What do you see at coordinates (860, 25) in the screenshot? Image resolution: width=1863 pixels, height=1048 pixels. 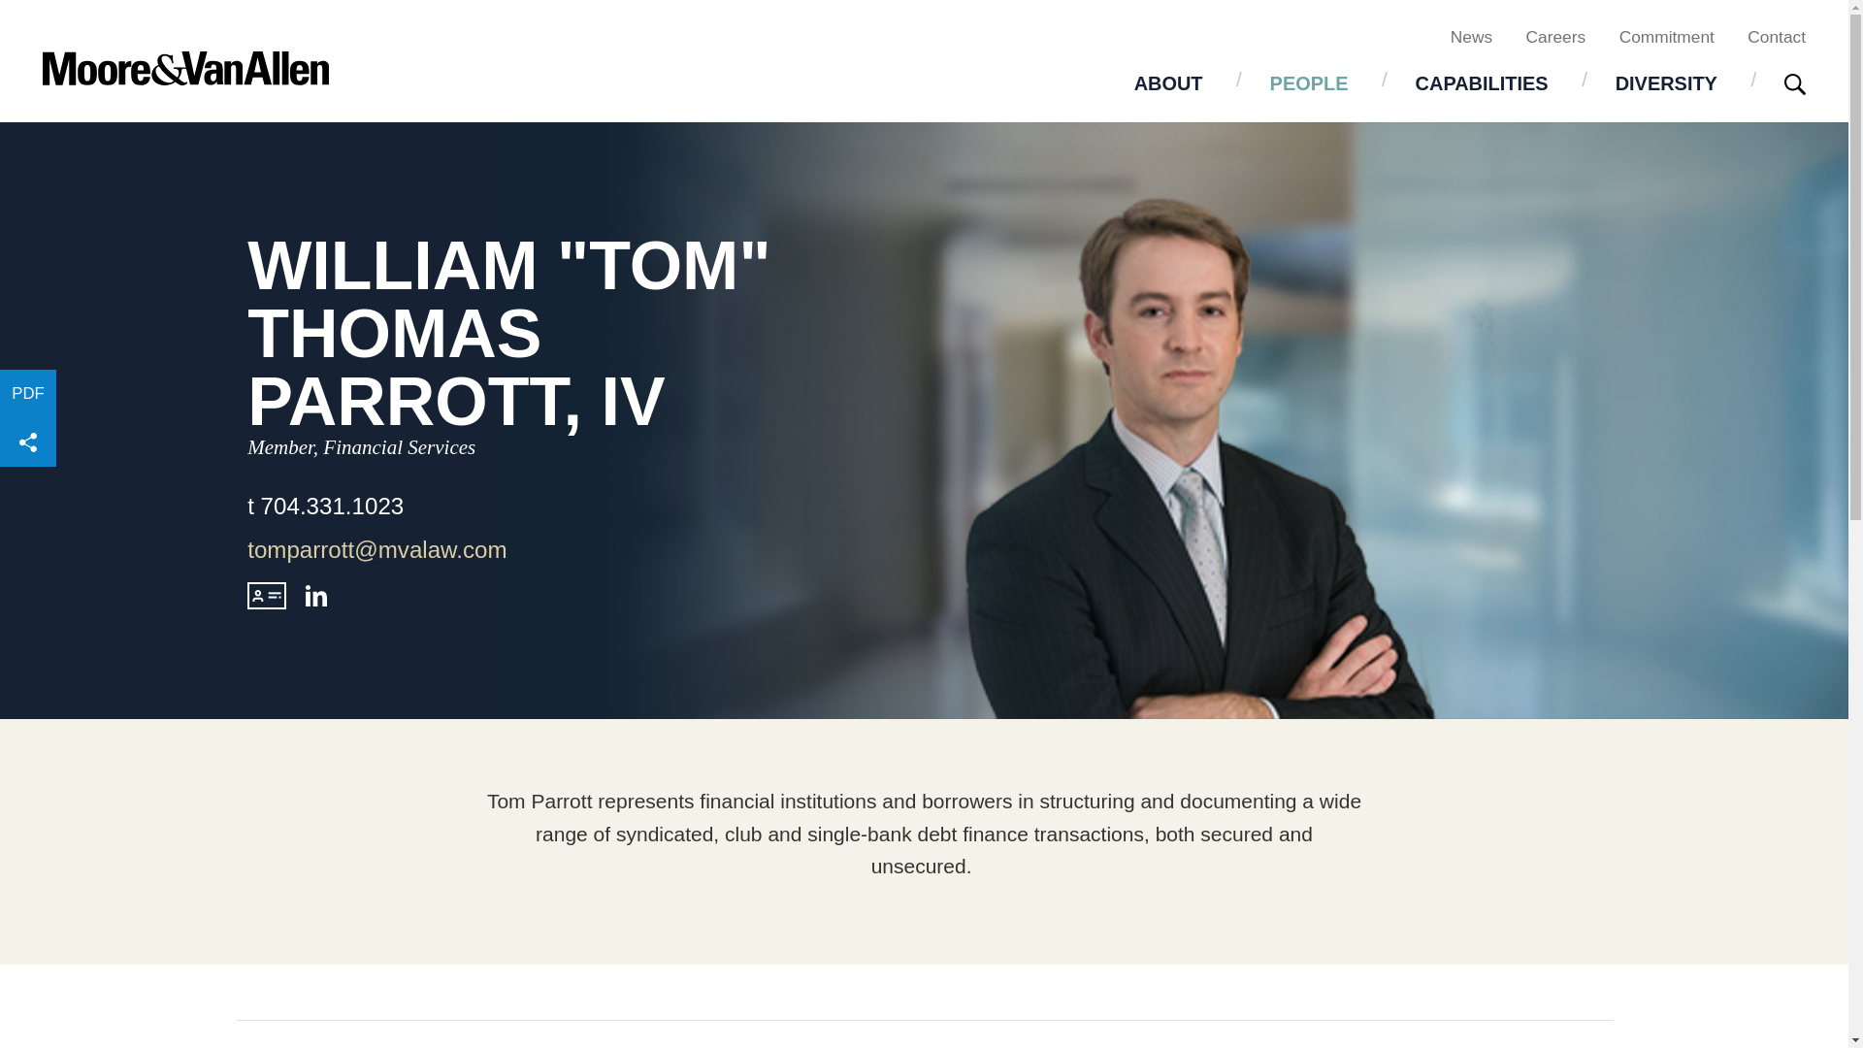 I see `Main Menu` at bounding box center [860, 25].